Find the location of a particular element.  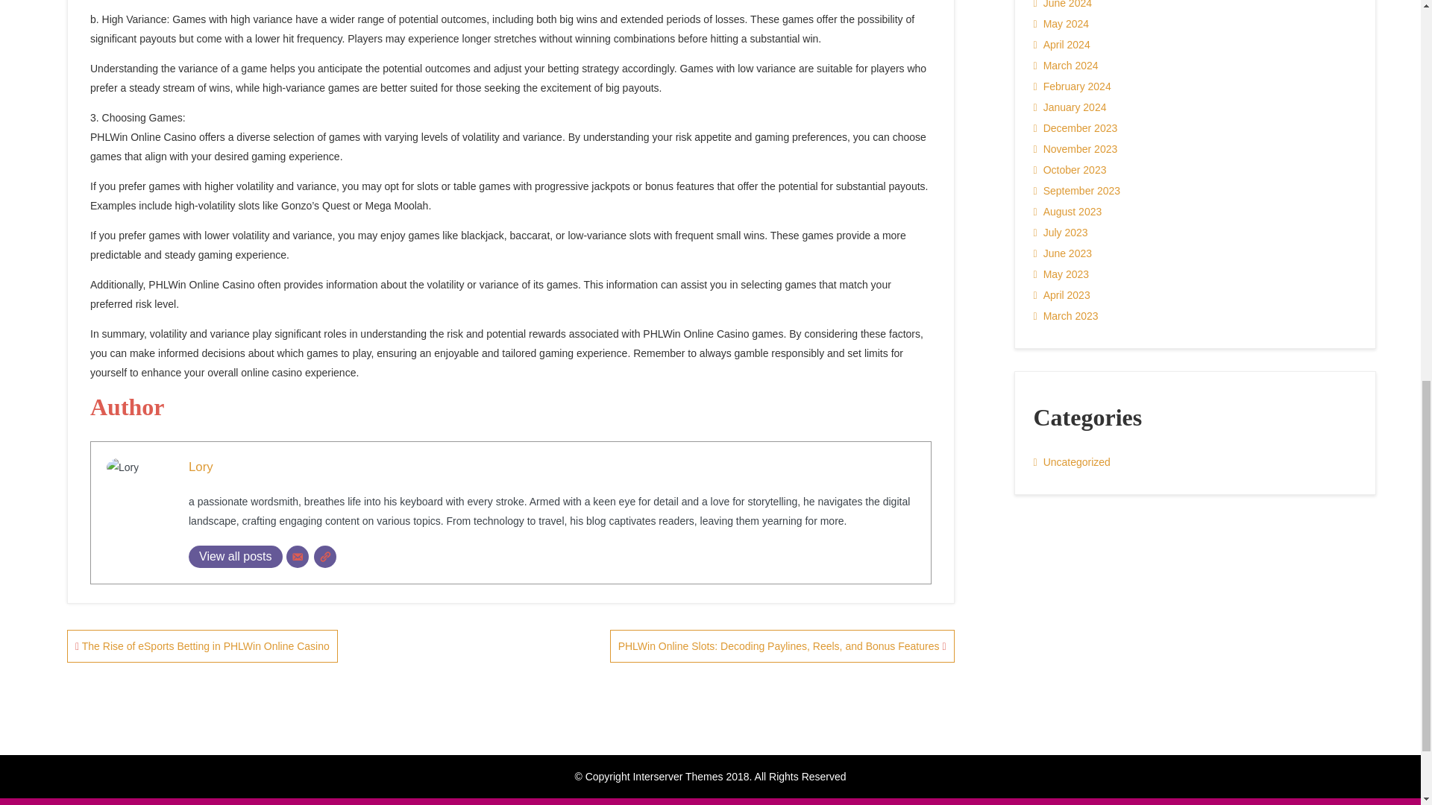

June 2024 is located at coordinates (1063, 7).